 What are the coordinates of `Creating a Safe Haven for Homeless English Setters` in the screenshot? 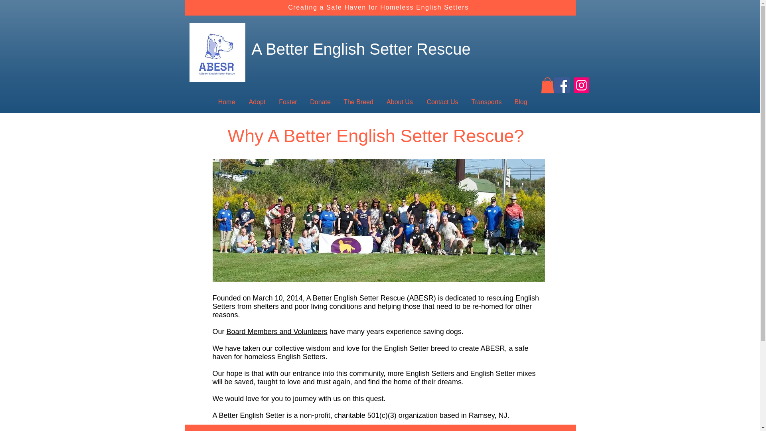 It's located at (378, 7).